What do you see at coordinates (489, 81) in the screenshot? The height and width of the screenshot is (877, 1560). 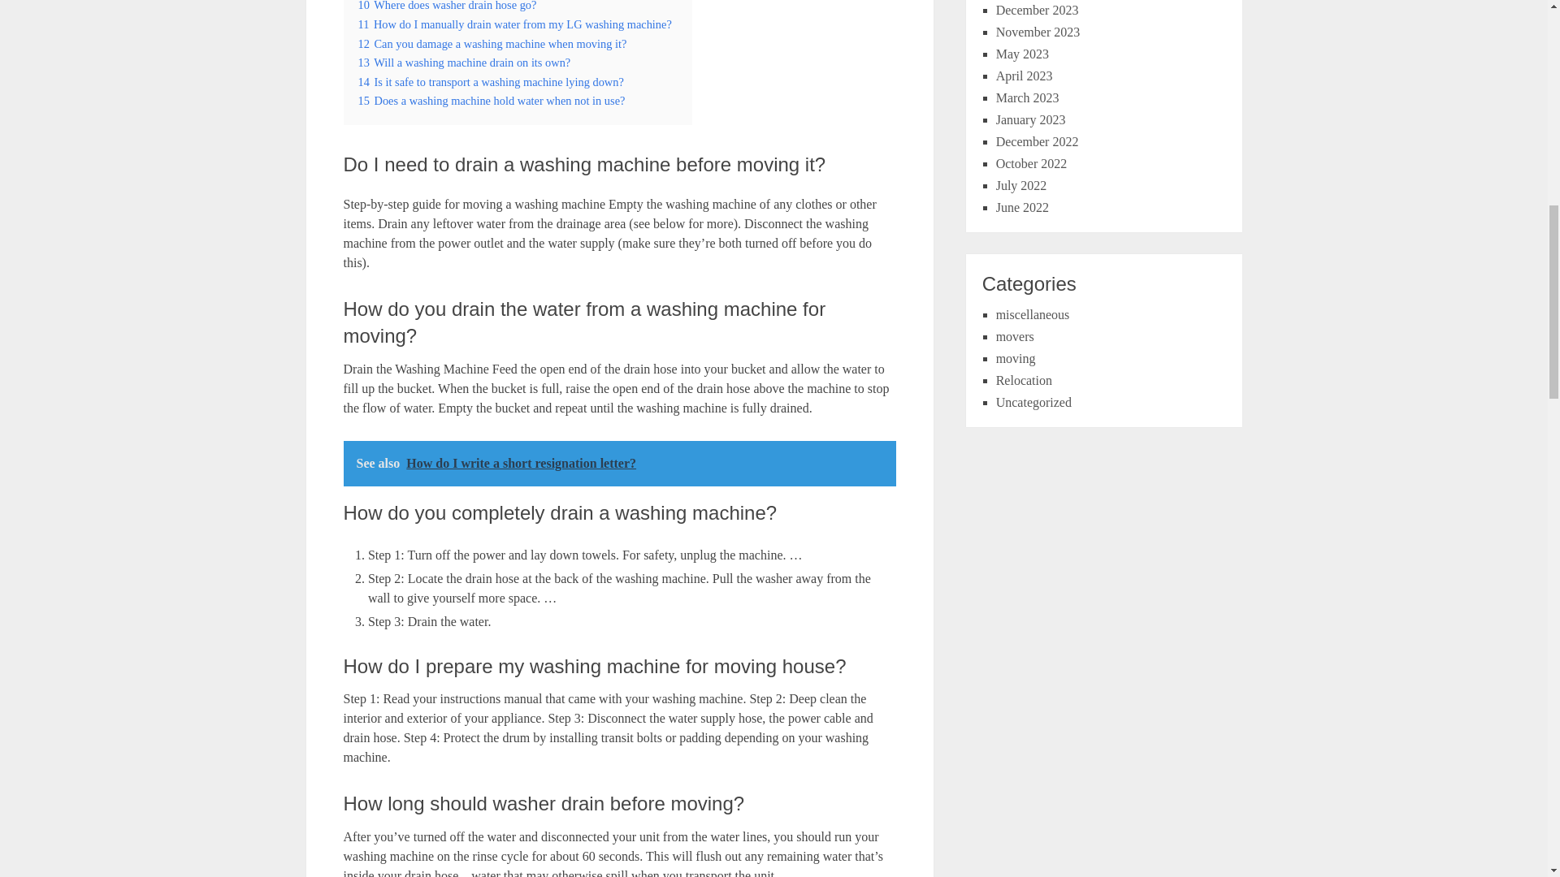 I see `14 Is it safe to transport a washing machine lying down?` at bounding box center [489, 81].